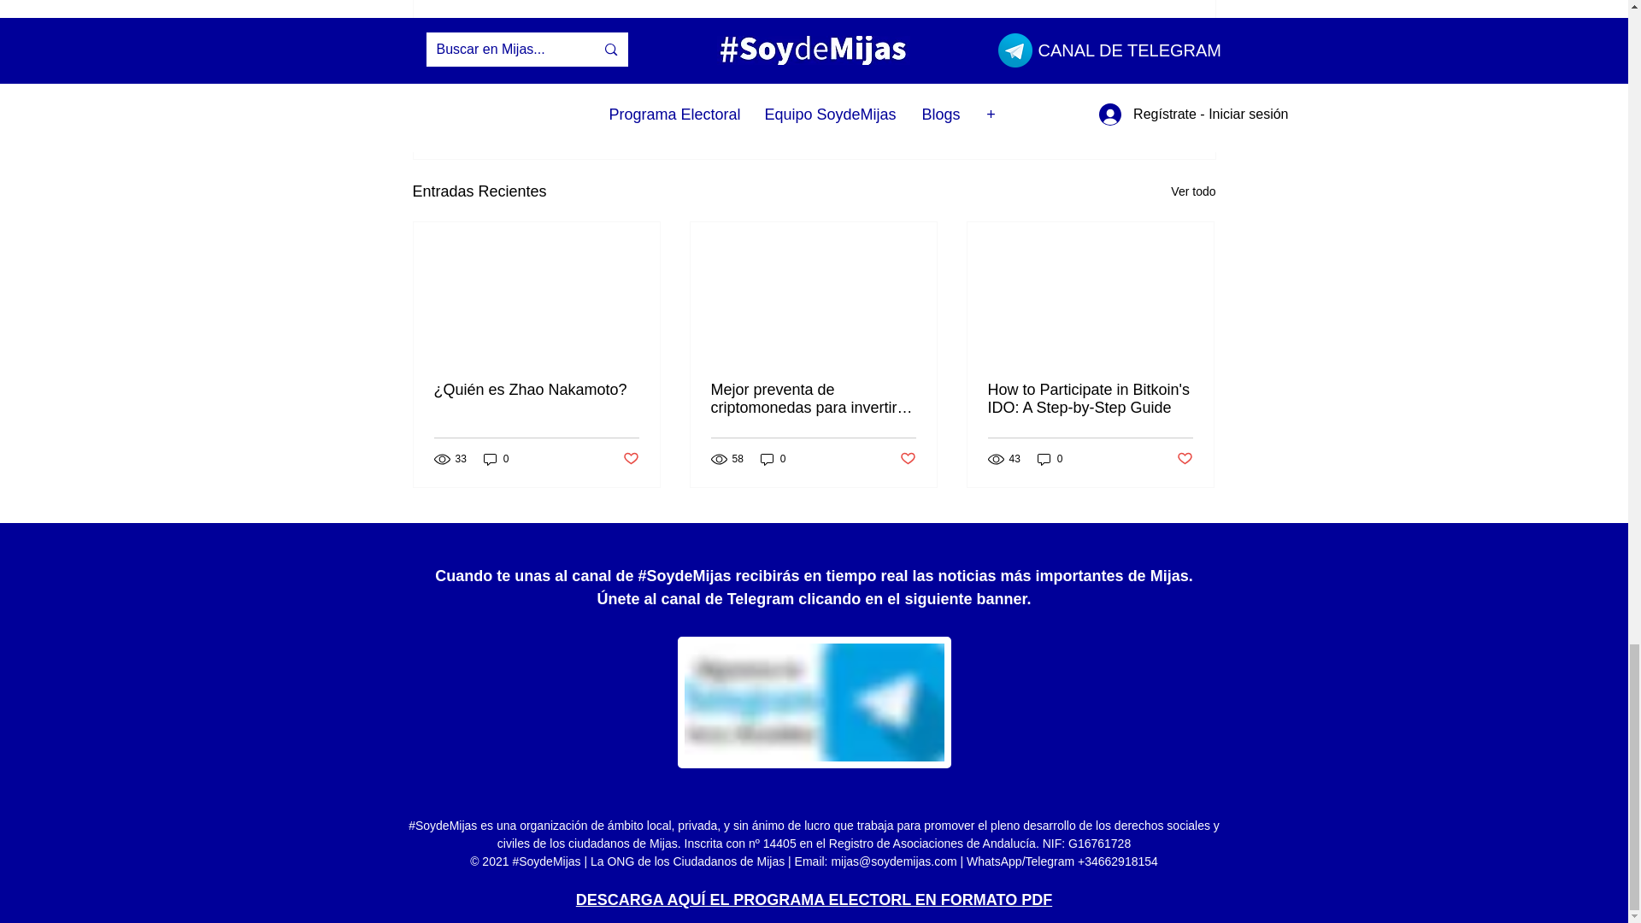 Image resolution: width=1641 pixels, height=923 pixels. I want to click on Entrada no marcada como Me Gusta, so click(908, 459).